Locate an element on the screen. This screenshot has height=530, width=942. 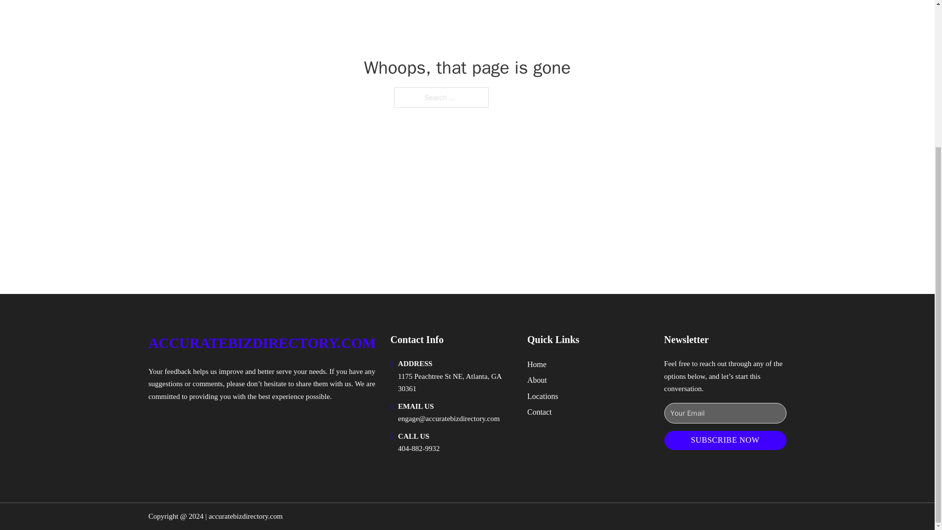
404-882-9932 is located at coordinates (419, 449).